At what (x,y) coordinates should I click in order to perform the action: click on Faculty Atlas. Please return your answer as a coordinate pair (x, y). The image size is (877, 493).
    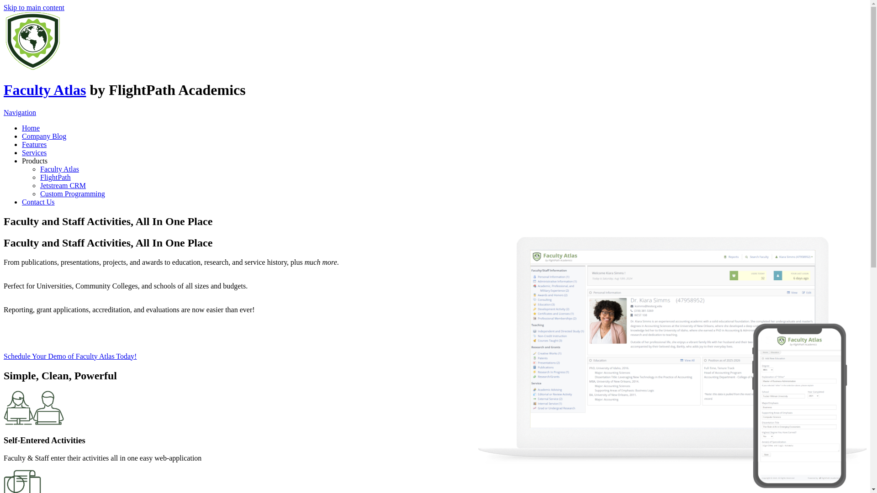
    Looking at the image, I should click on (45, 89).